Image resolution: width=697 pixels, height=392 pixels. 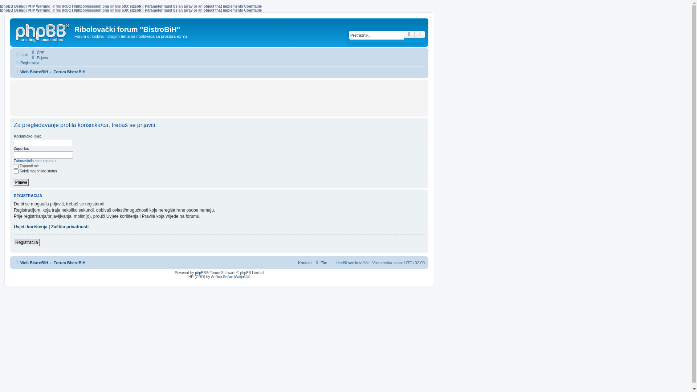 I want to click on Web BistroBiH, so click(x=31, y=263).